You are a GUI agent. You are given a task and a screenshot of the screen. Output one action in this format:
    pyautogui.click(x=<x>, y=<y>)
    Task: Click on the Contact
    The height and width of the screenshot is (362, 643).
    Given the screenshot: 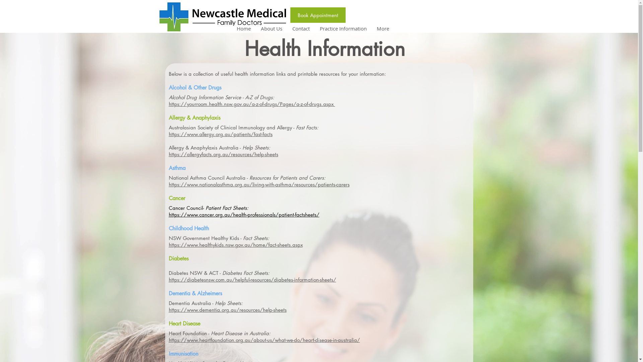 What is the action you would take?
    pyautogui.click(x=301, y=28)
    